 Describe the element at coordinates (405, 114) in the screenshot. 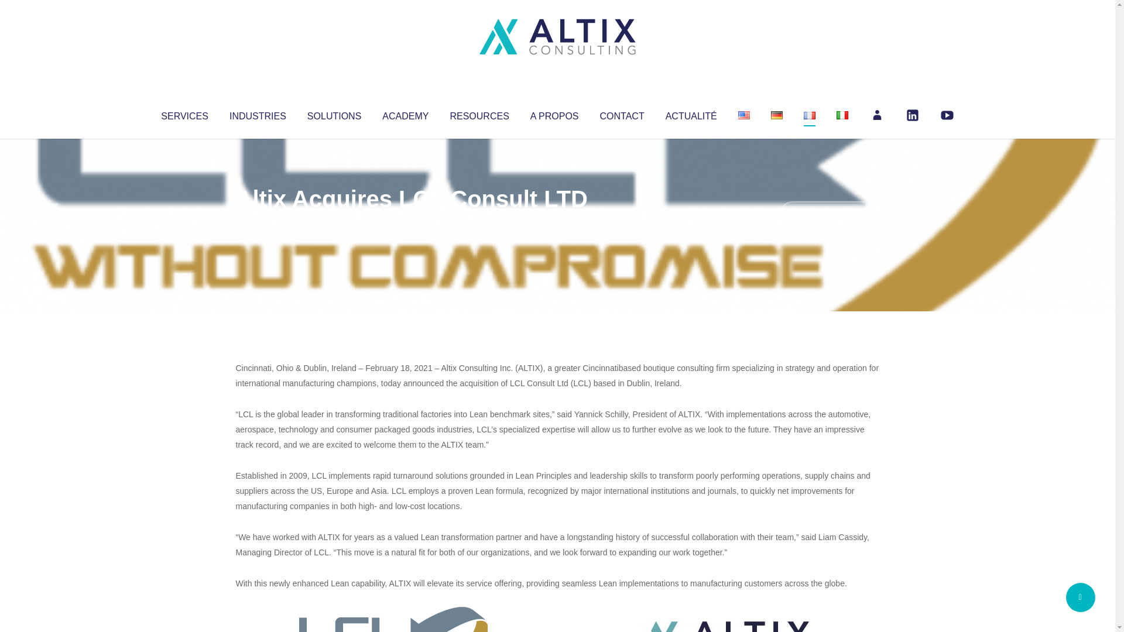

I see `ACADEMY` at that location.